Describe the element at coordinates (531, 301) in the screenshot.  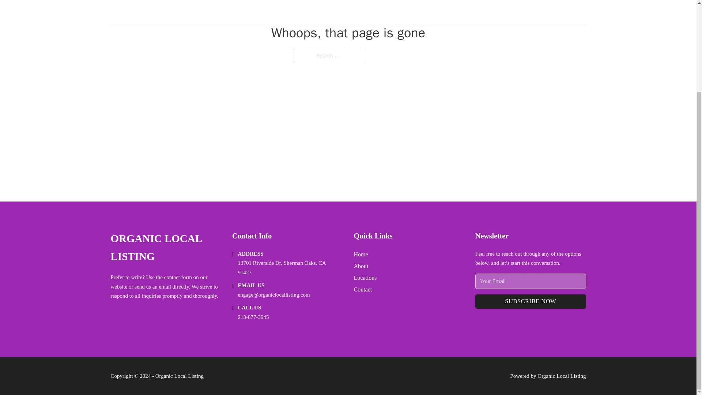
I see `SUBSCRIBE NOW` at that location.